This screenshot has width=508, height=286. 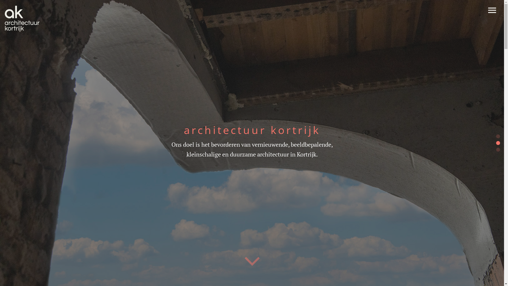 What do you see at coordinates (252, 159) in the screenshot?
I see `lees meer` at bounding box center [252, 159].